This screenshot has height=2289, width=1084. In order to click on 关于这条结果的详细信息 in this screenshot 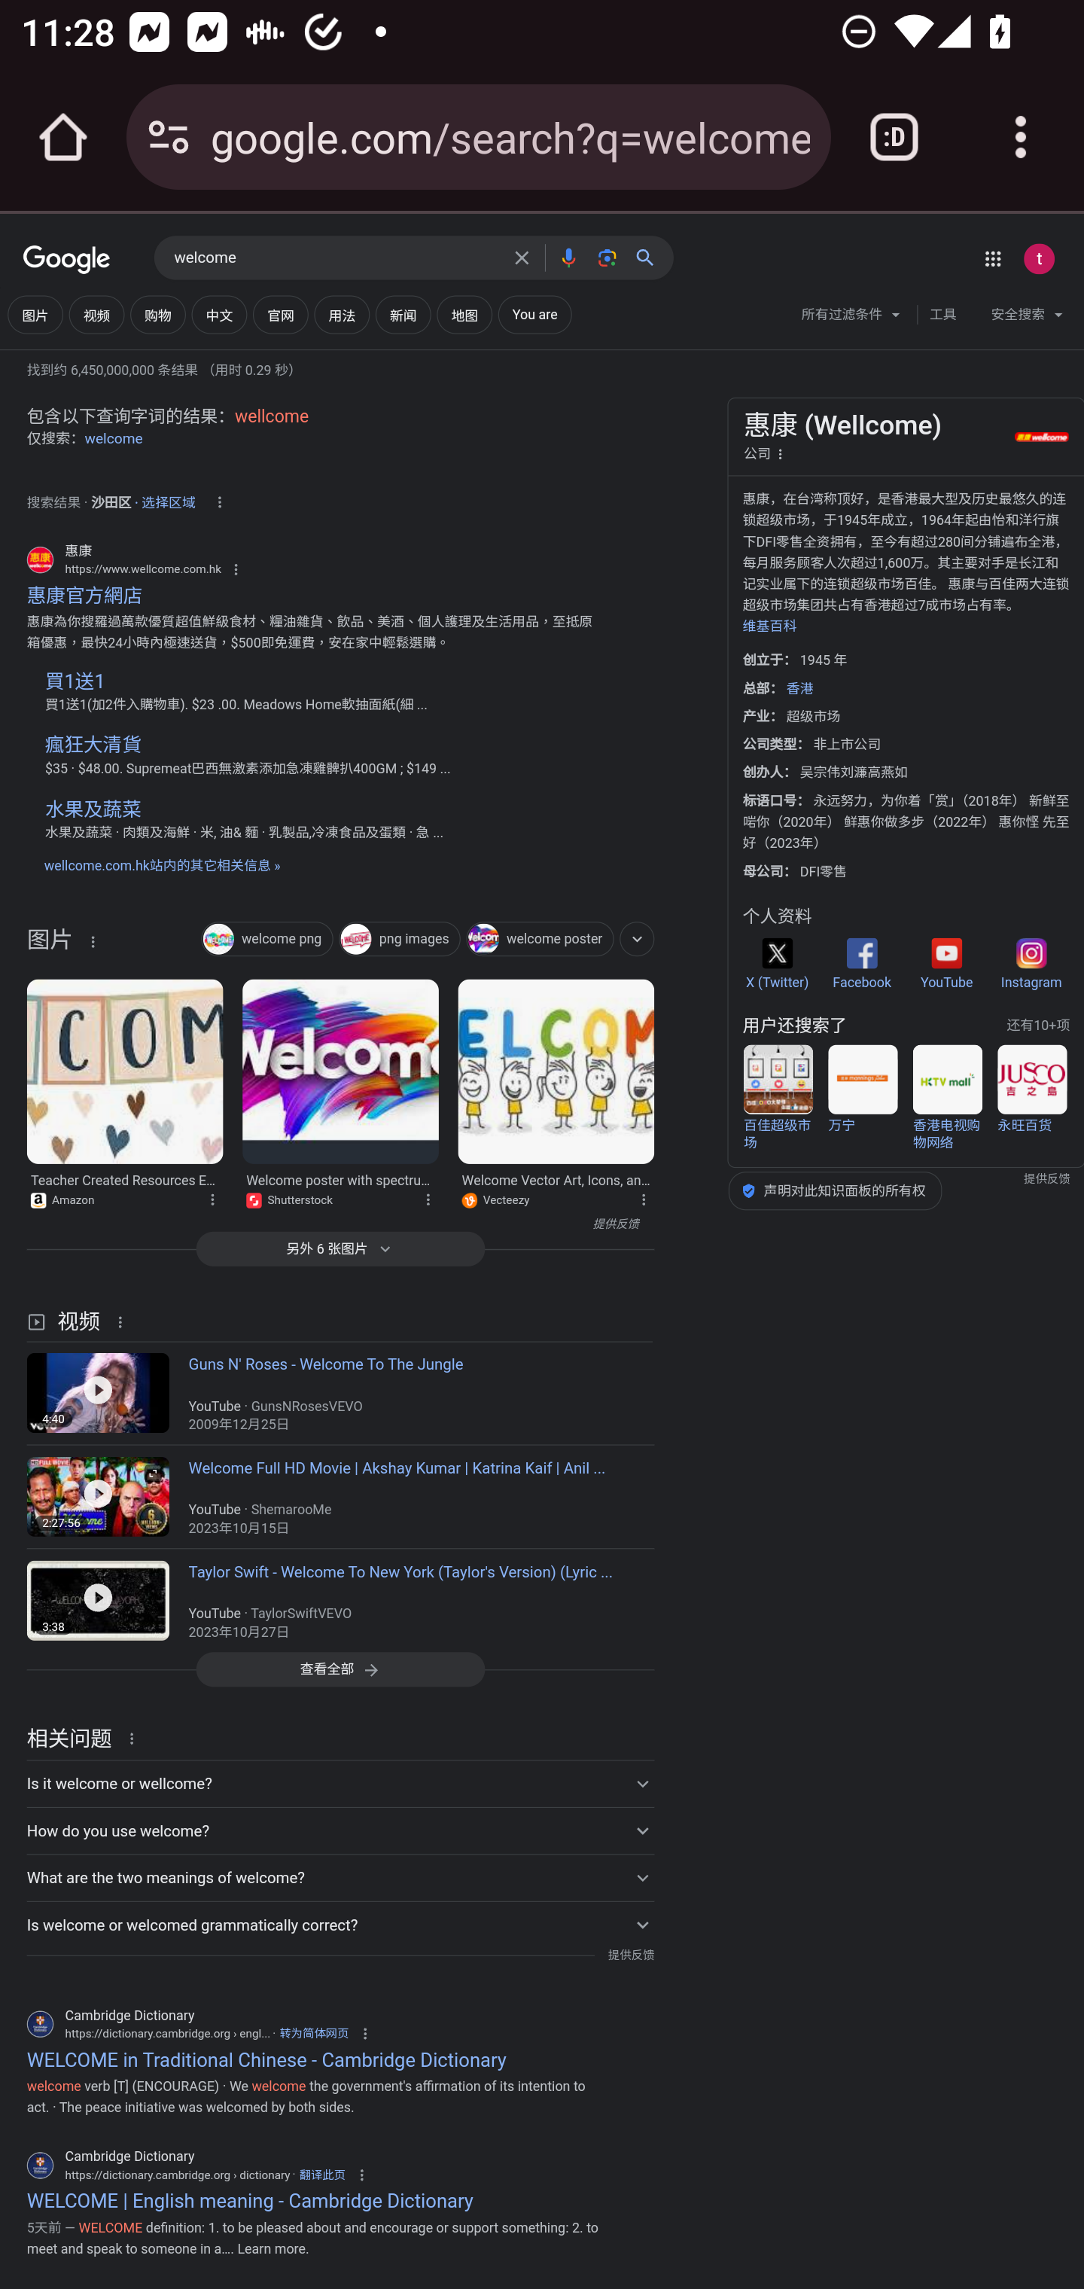, I will do `click(124, 1321)`.